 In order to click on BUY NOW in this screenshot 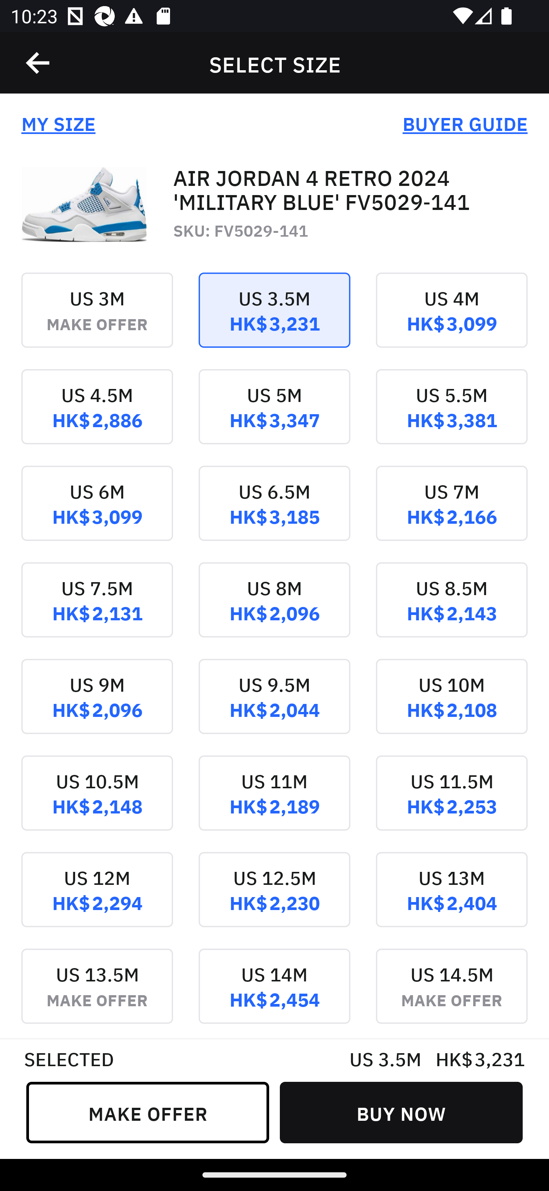, I will do `click(401, 1112)`.